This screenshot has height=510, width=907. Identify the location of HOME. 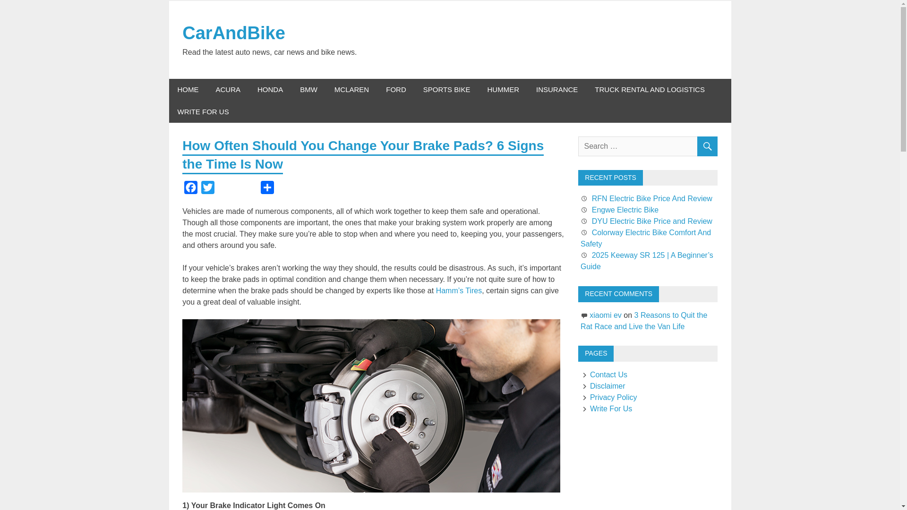
(188, 90).